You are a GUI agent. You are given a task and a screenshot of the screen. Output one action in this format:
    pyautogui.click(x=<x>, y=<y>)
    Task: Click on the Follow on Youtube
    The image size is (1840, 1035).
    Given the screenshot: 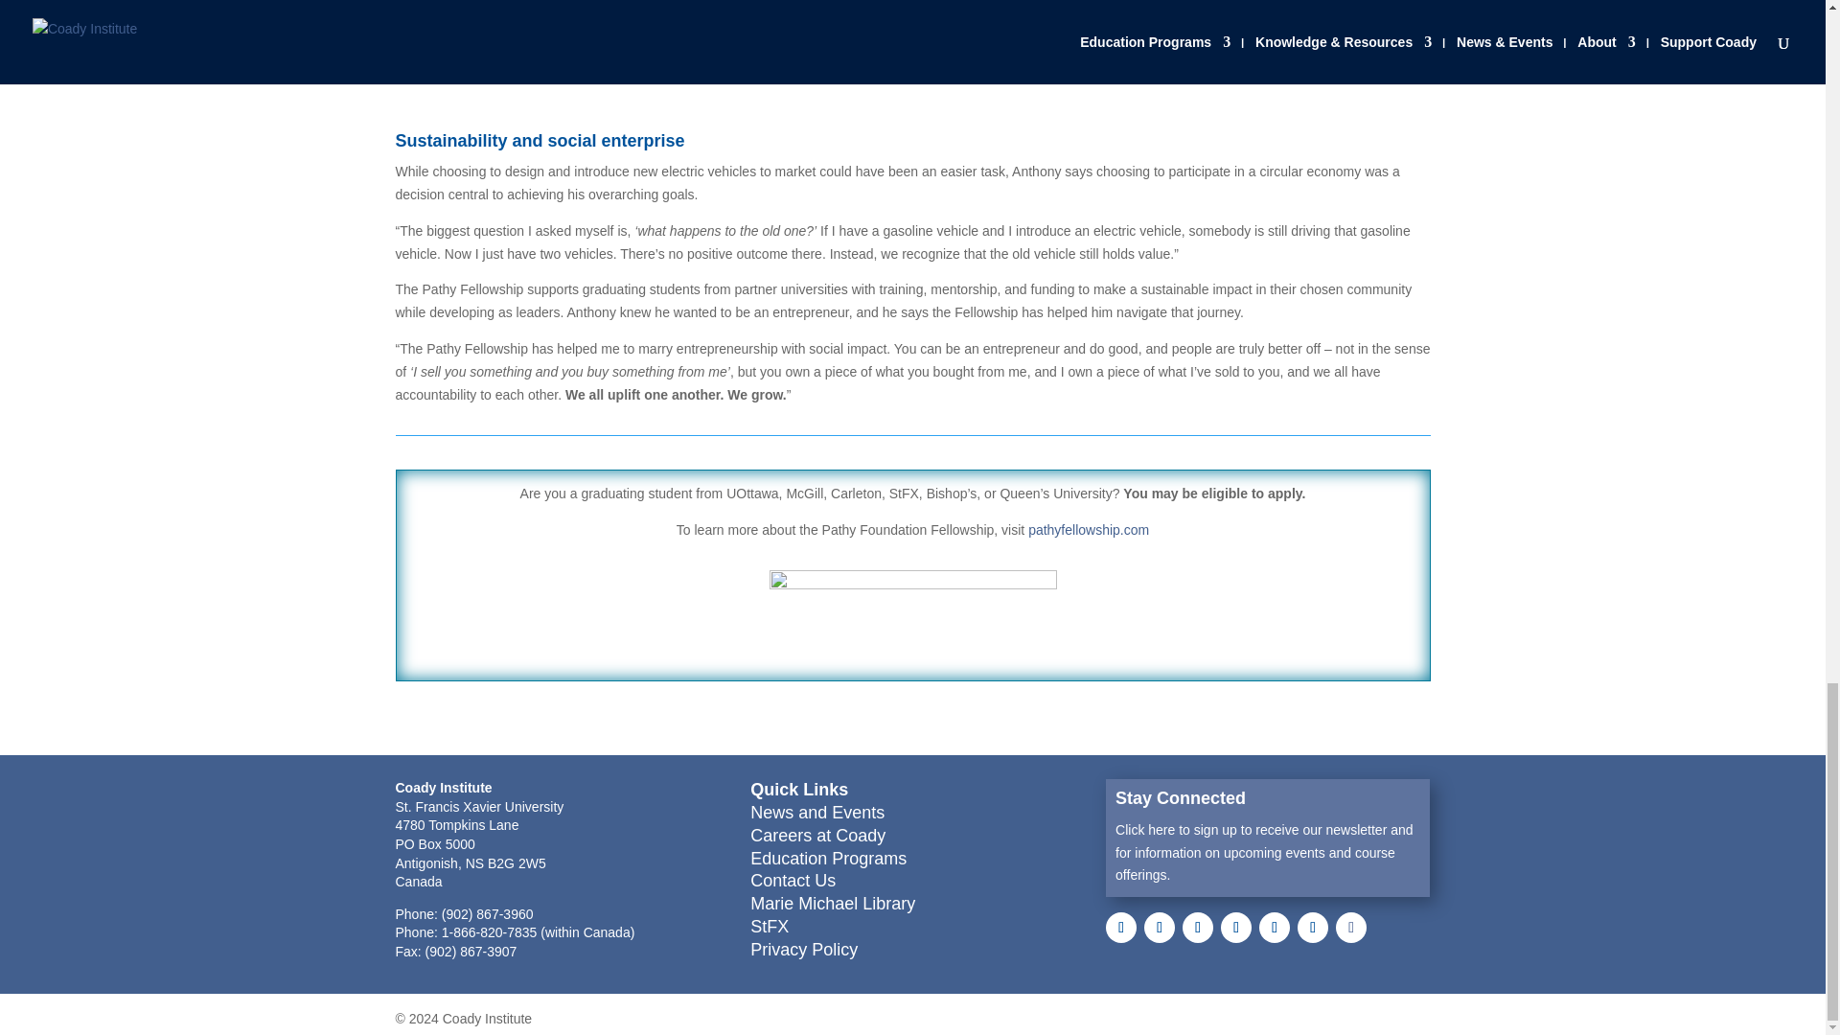 What is the action you would take?
    pyautogui.click(x=1236, y=927)
    